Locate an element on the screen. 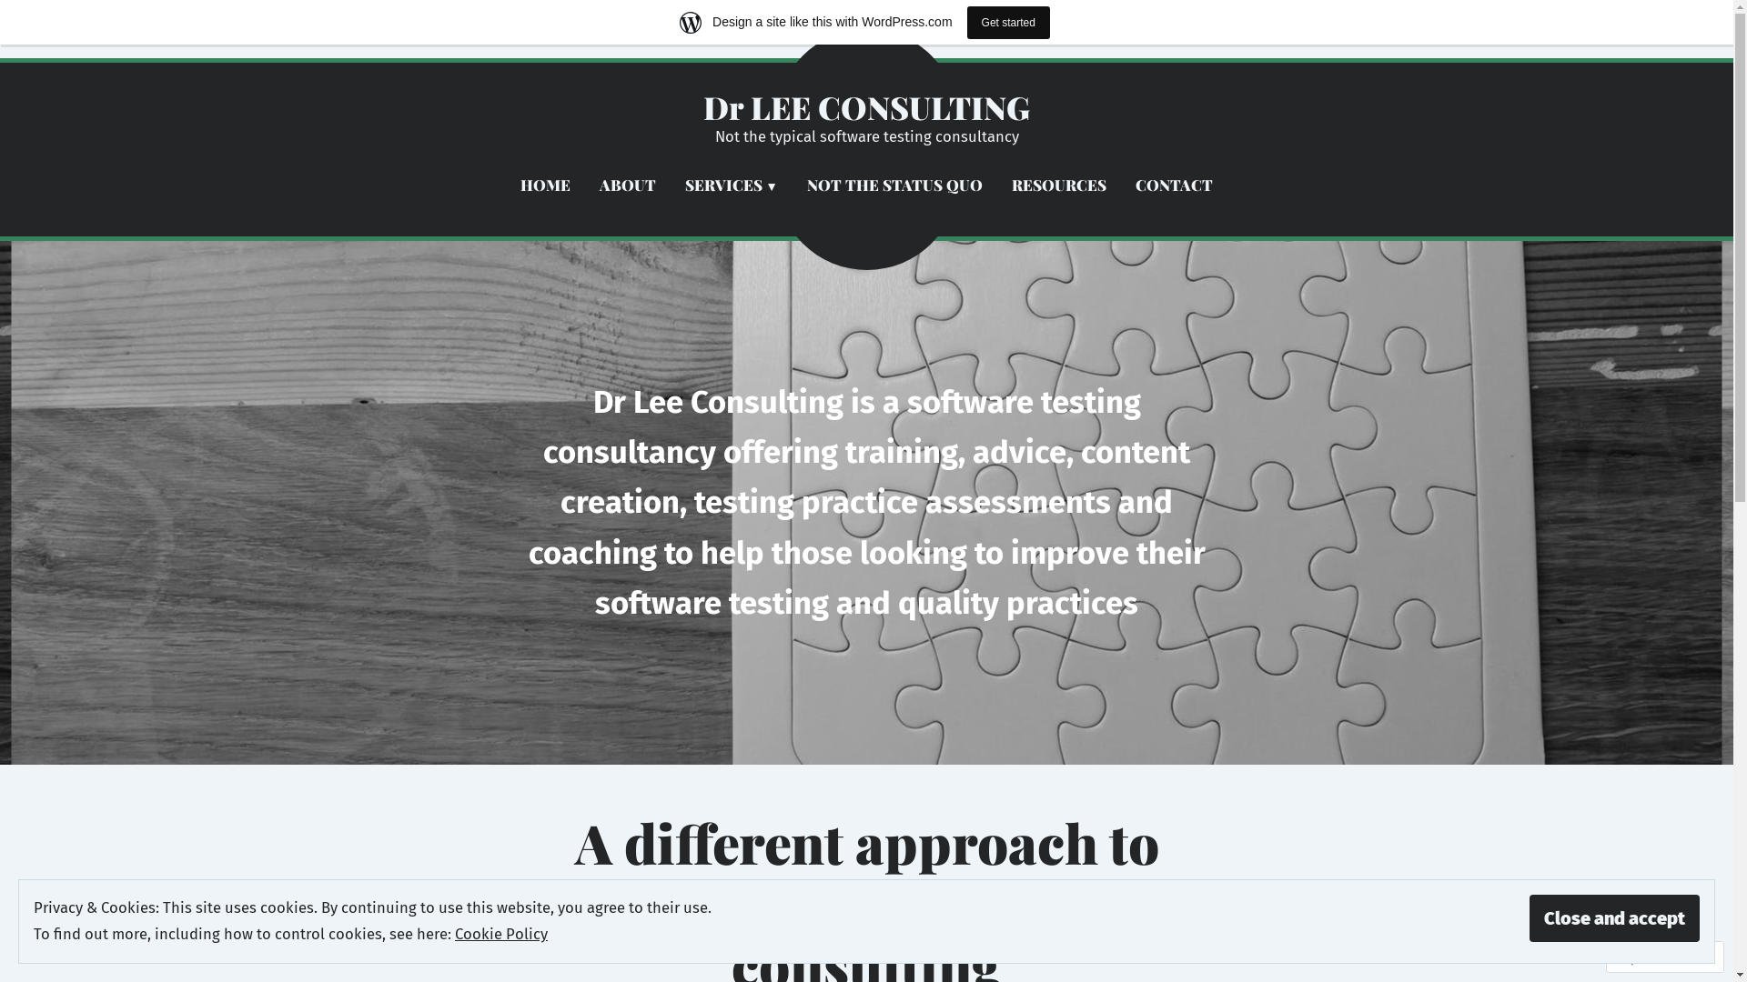  Cookie Policy is located at coordinates (501, 934).